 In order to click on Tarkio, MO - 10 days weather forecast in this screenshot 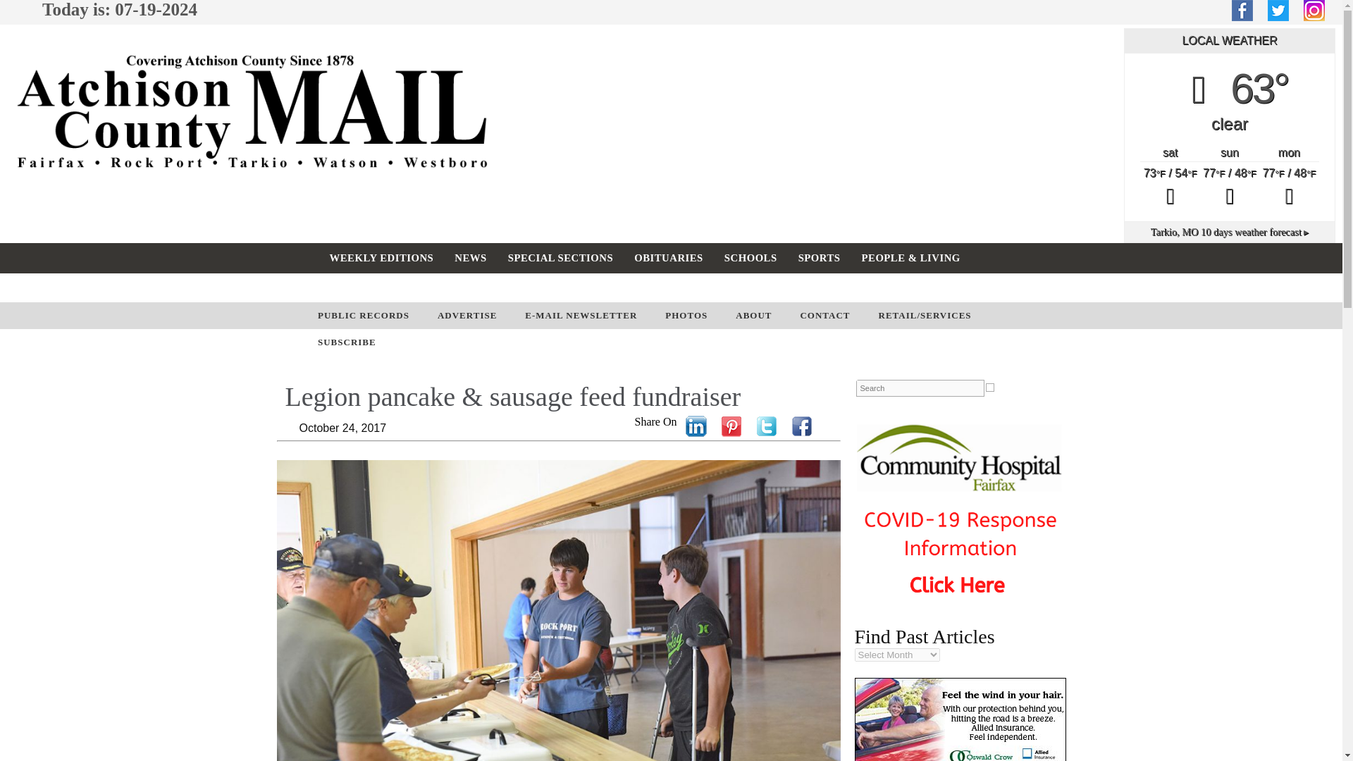, I will do `click(1230, 231)`.